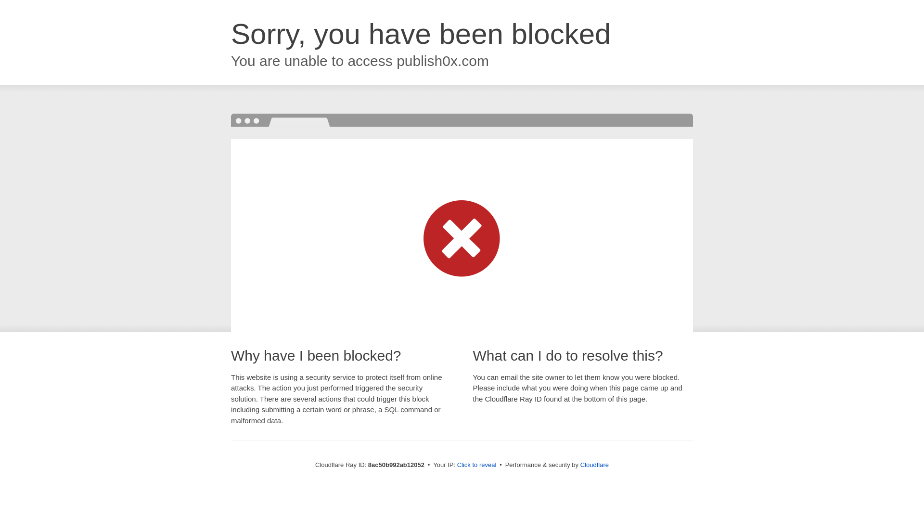 The height and width of the screenshot is (520, 924). Describe the element at coordinates (594, 465) in the screenshot. I see `Cloudflare` at that location.